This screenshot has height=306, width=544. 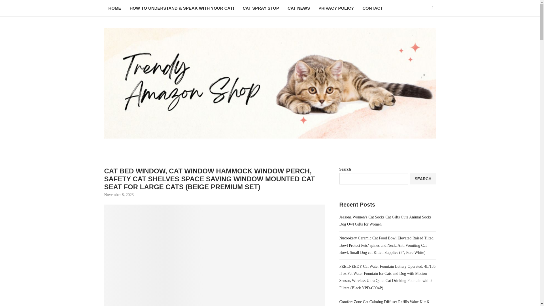 I want to click on HOME, so click(x=115, y=8).